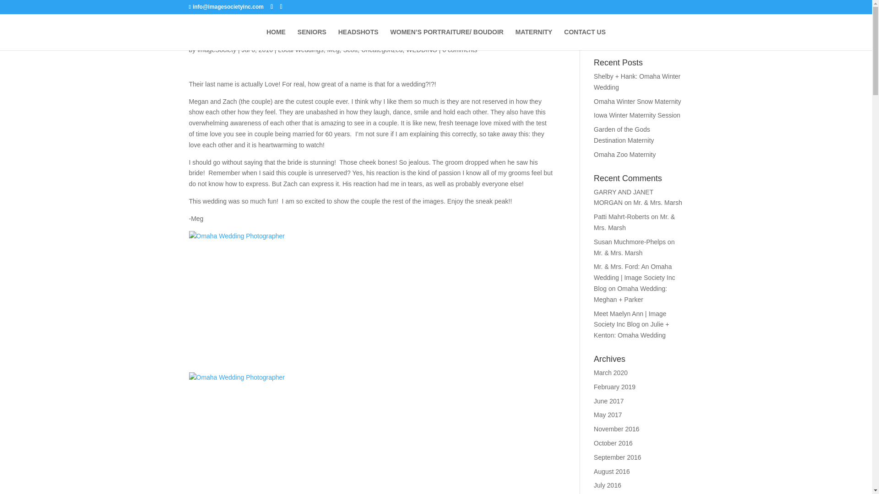  I want to click on MATERNITY, so click(534, 39).